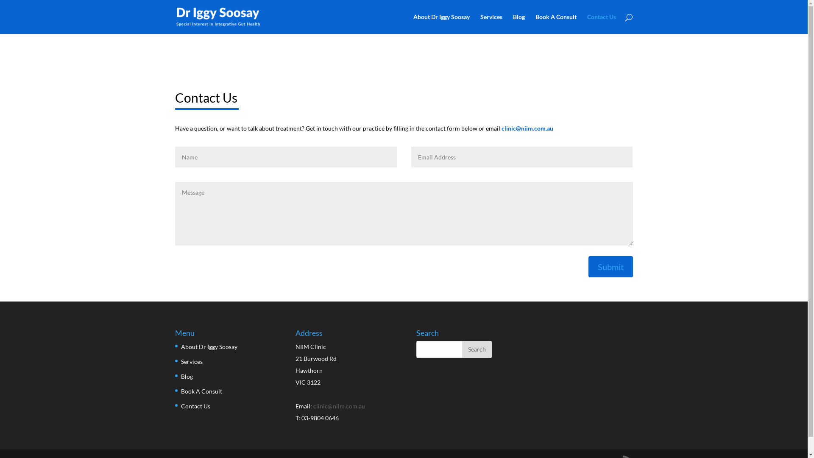 The height and width of the screenshot is (458, 814). I want to click on Contact Us, so click(195, 406).